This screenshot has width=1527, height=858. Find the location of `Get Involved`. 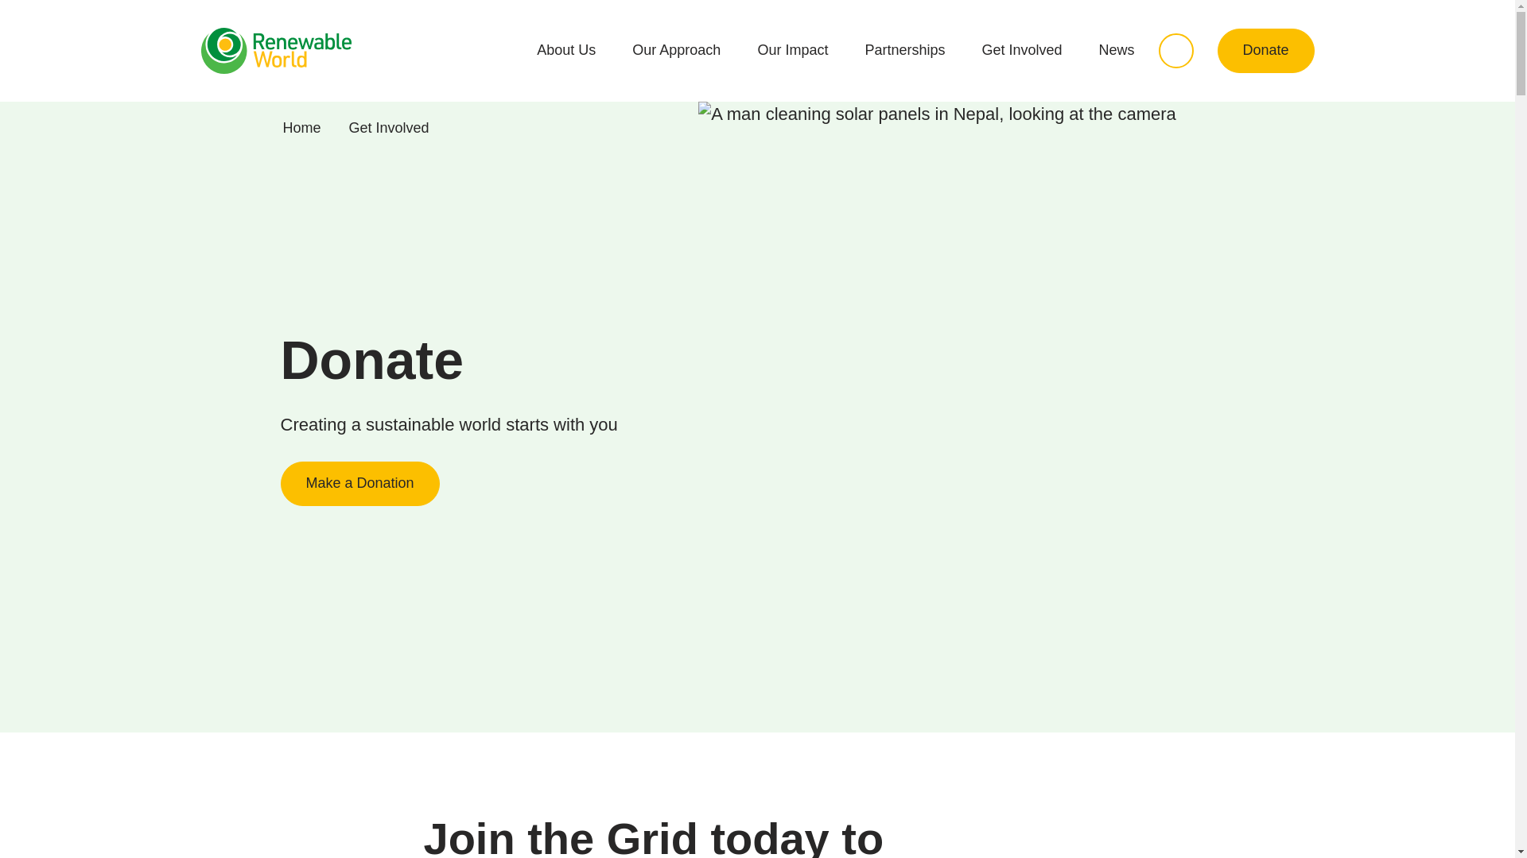

Get Involved is located at coordinates (389, 127).